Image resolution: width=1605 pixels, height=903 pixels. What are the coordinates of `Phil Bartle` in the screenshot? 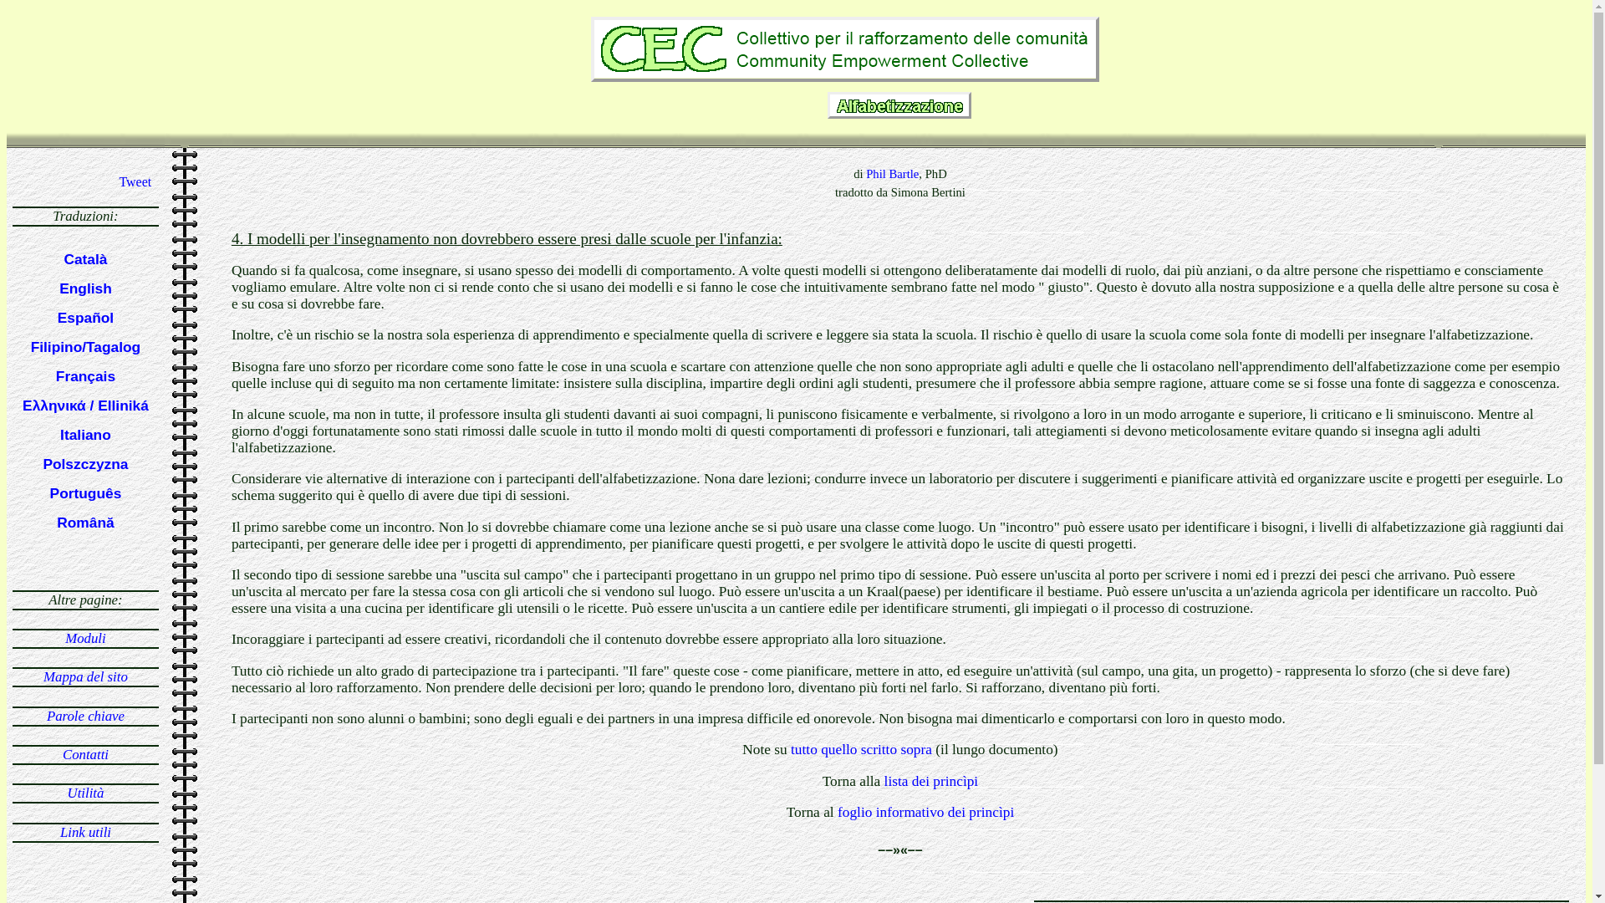 It's located at (893, 174).